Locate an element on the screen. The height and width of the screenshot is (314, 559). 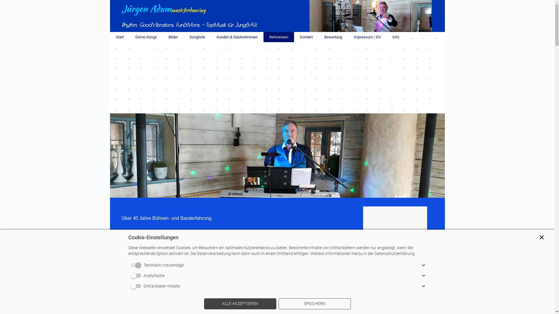
. is located at coordinates (116, 88).